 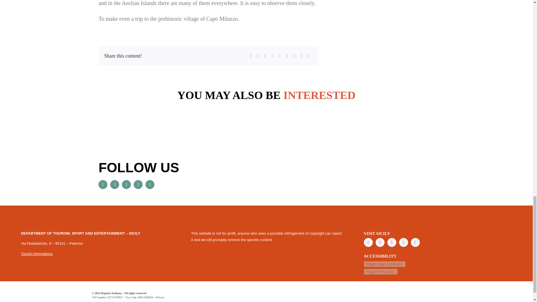 I want to click on Facebook, so click(x=368, y=242).